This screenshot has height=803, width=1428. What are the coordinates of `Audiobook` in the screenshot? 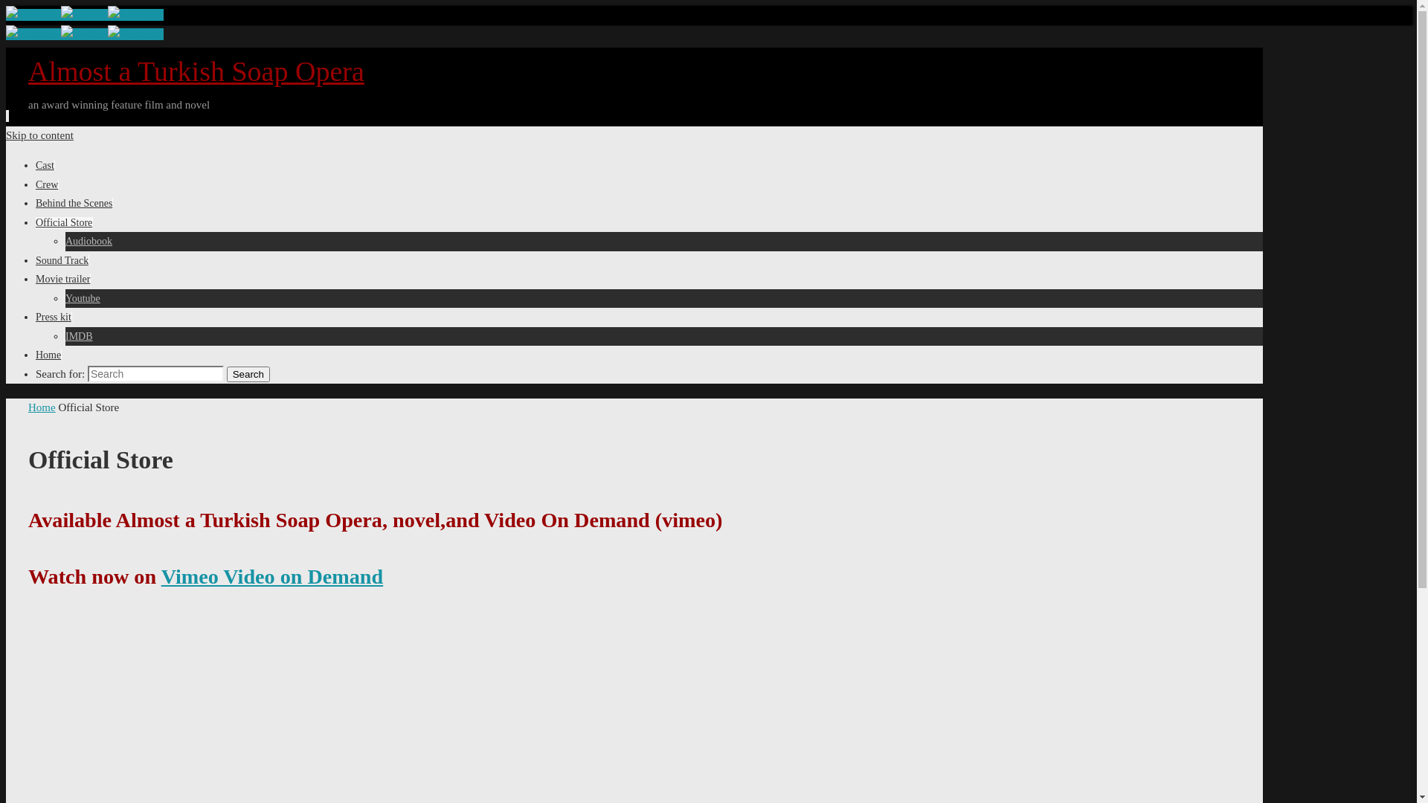 It's located at (89, 241).